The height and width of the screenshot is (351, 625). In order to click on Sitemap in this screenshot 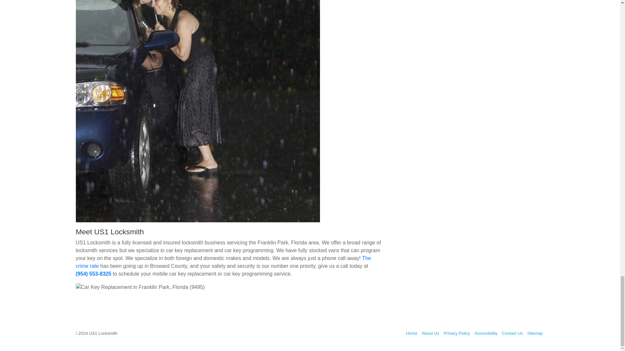, I will do `click(535, 333)`.